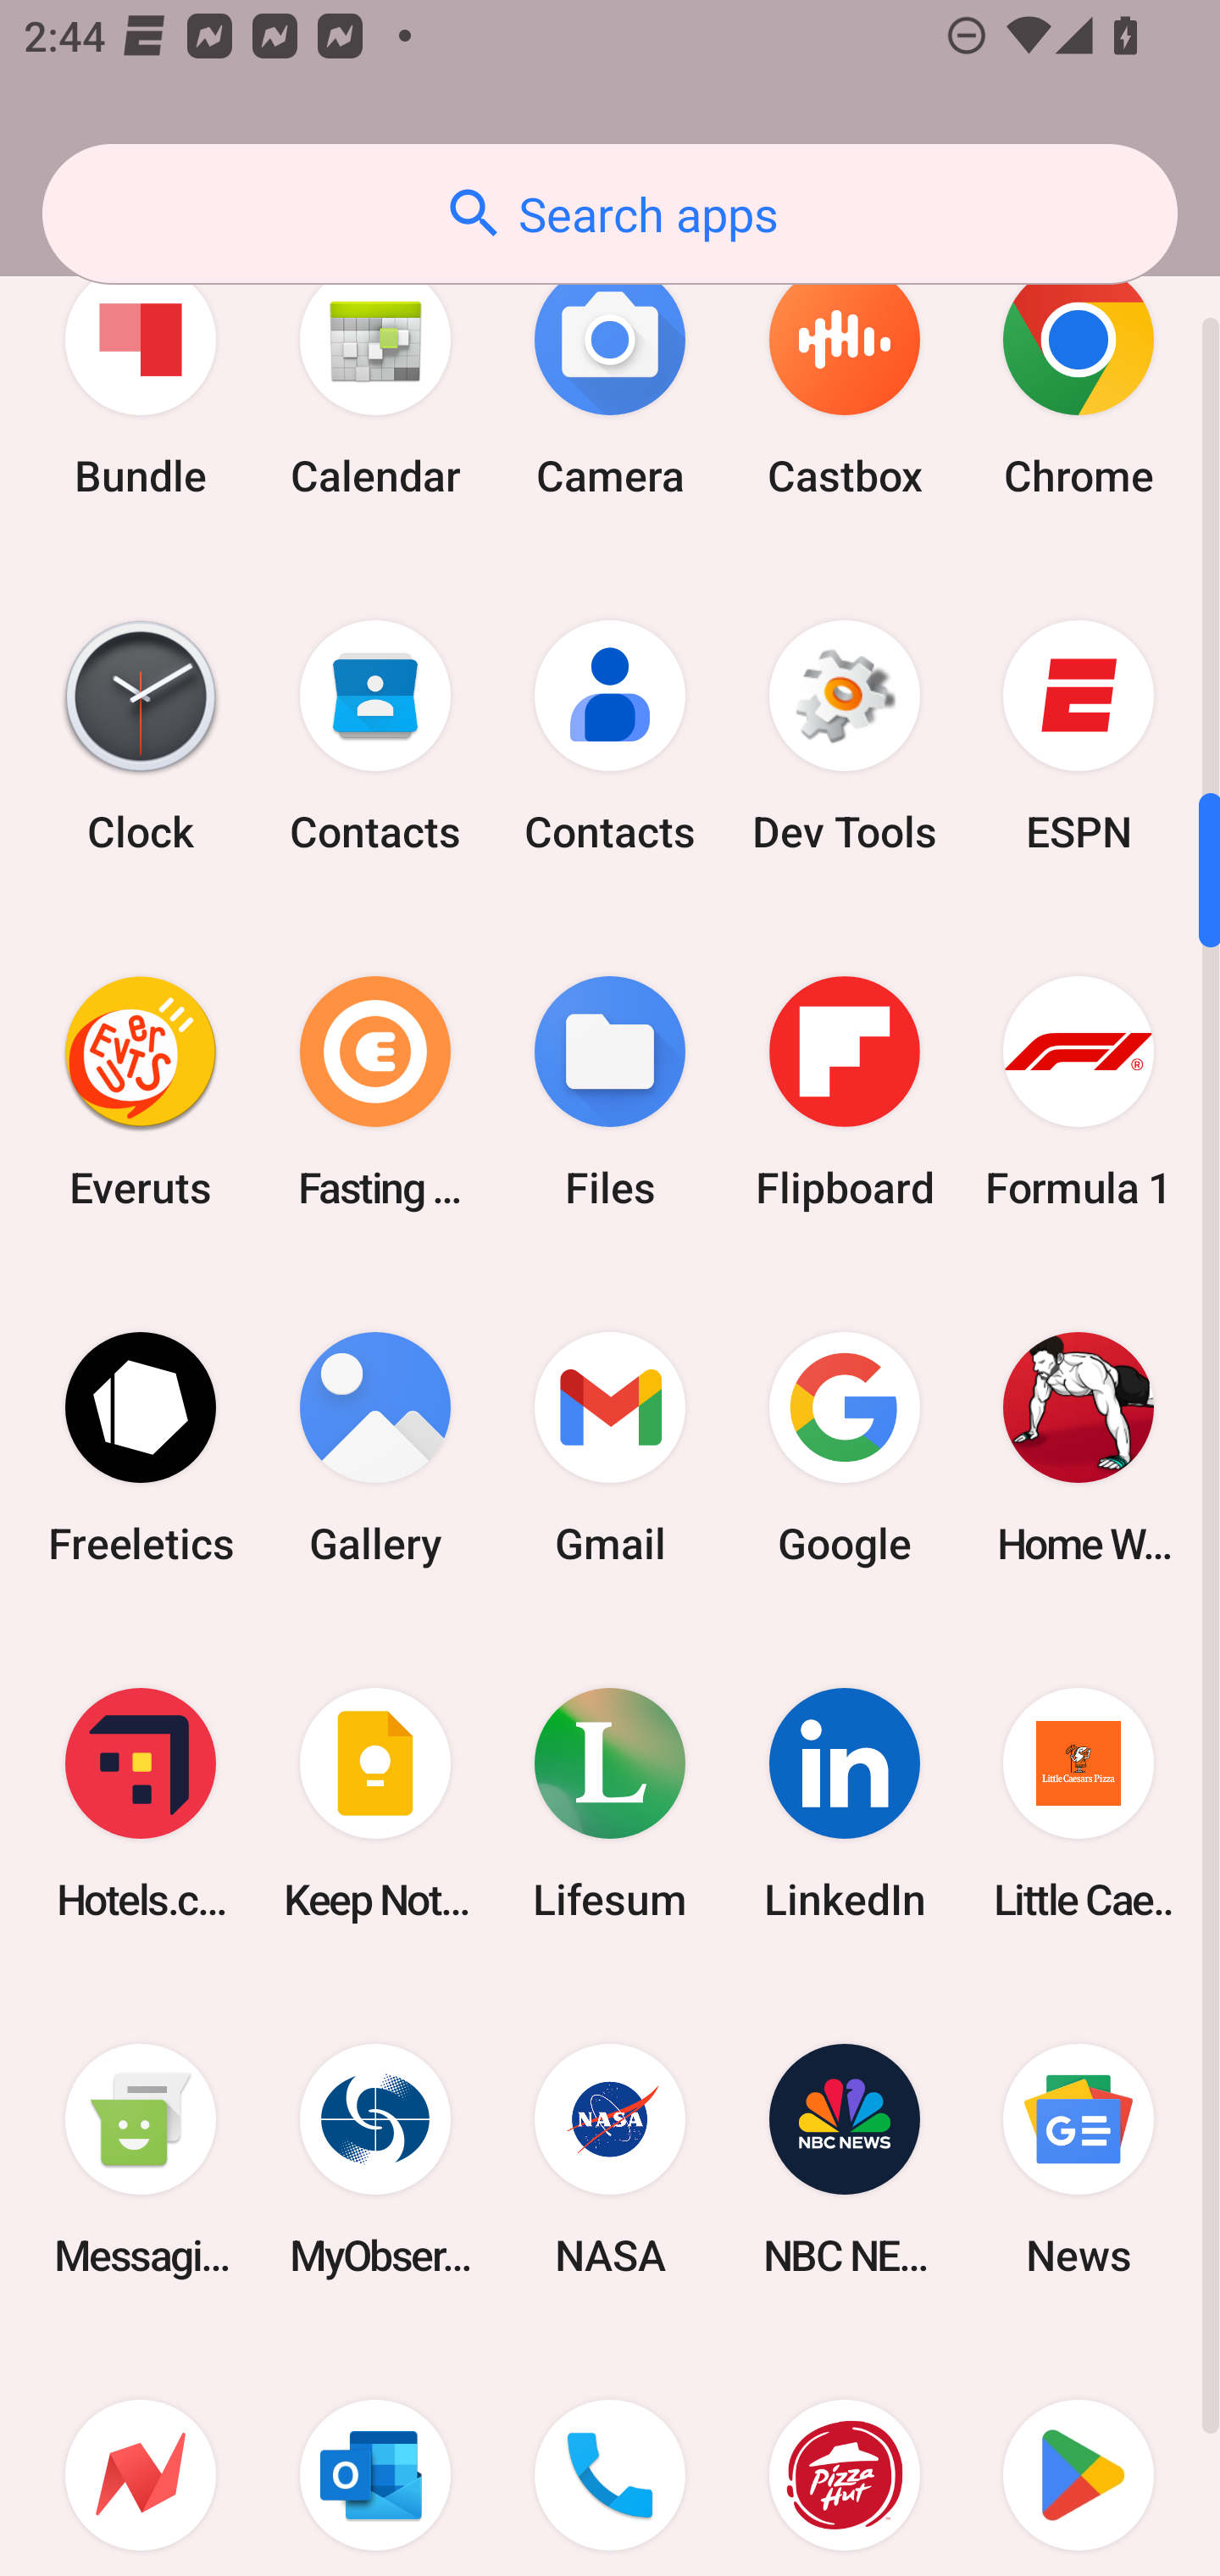  What do you see at coordinates (844, 381) in the screenshot?
I see `Castbox` at bounding box center [844, 381].